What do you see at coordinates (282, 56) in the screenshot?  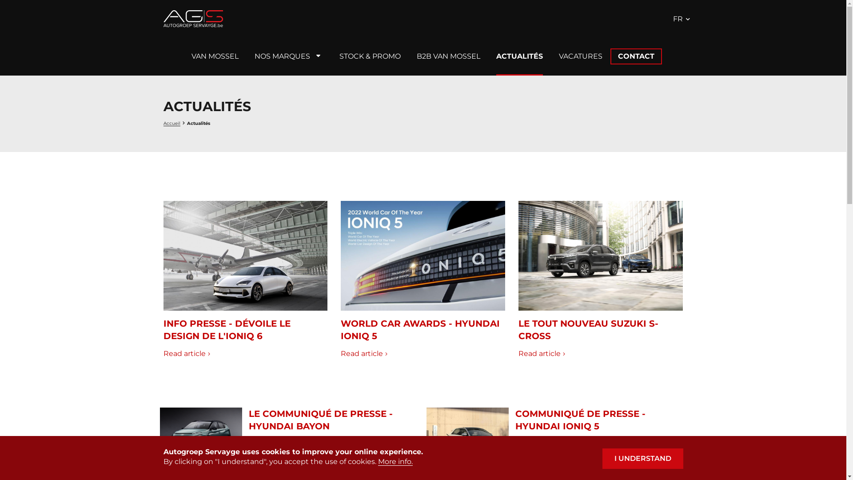 I see `NOS MARQUES` at bounding box center [282, 56].